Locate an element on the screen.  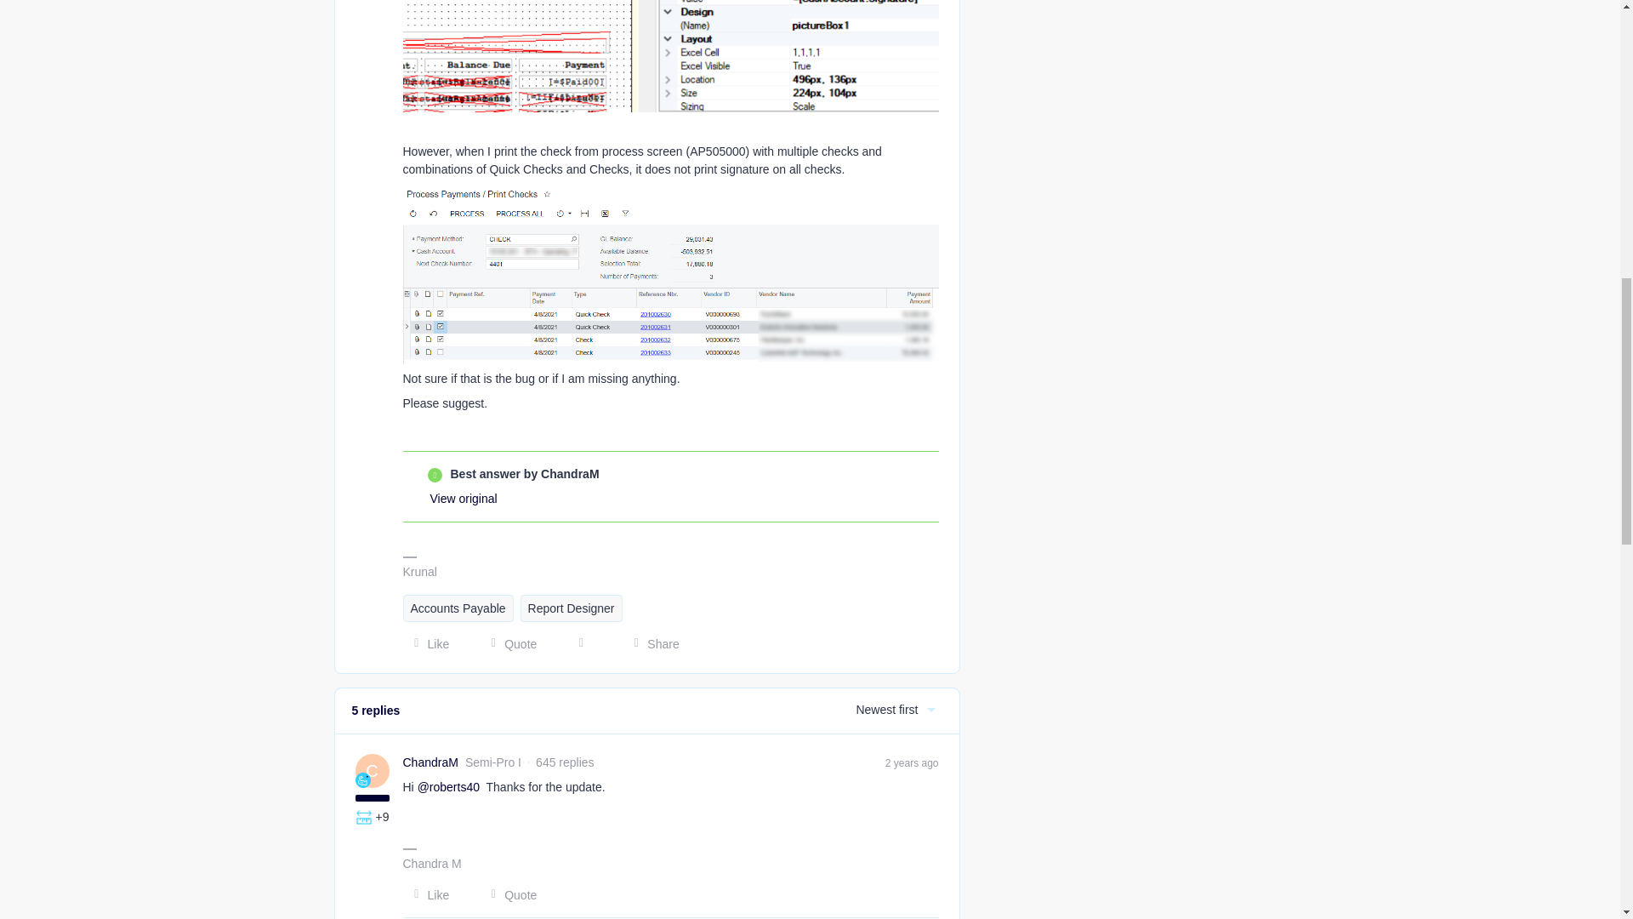
Customizations expert is located at coordinates (364, 817).